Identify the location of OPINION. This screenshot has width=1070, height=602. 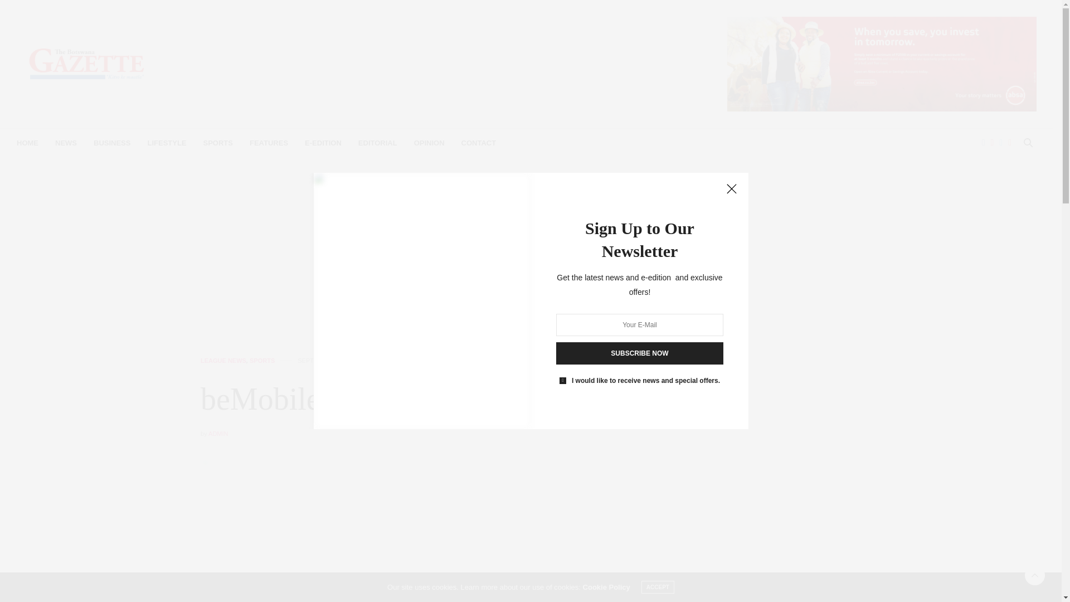
(429, 143).